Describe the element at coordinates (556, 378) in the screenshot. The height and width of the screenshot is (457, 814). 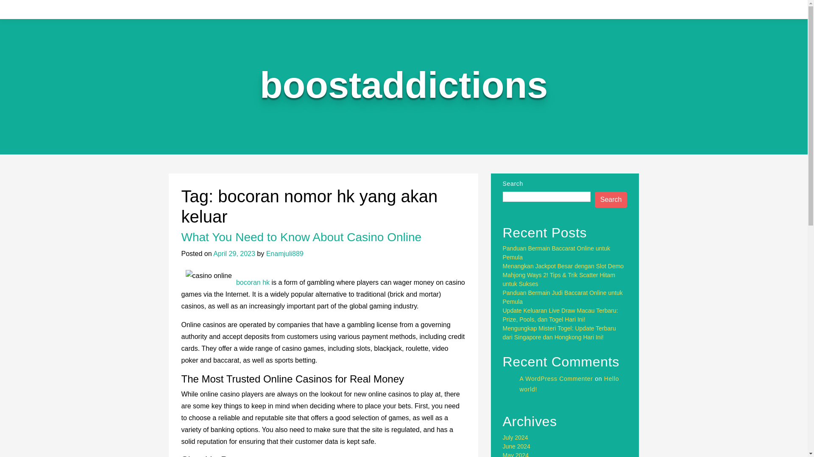
I see `A WordPress Commenter` at that location.